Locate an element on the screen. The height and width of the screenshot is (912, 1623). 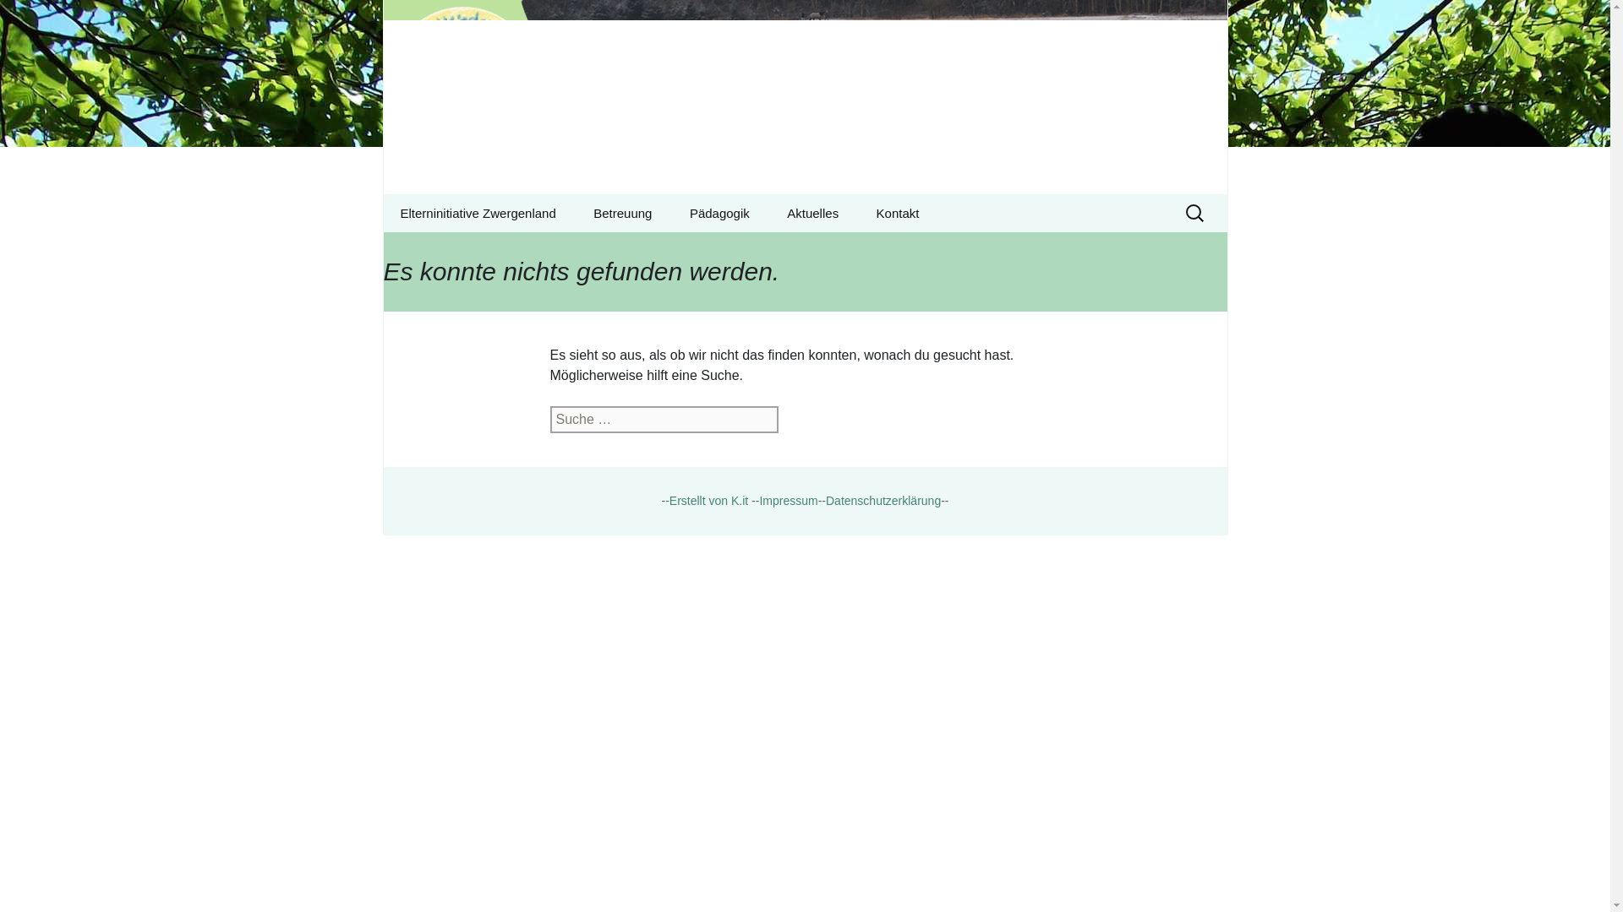
Grundlagen is located at coordinates (811, 213).